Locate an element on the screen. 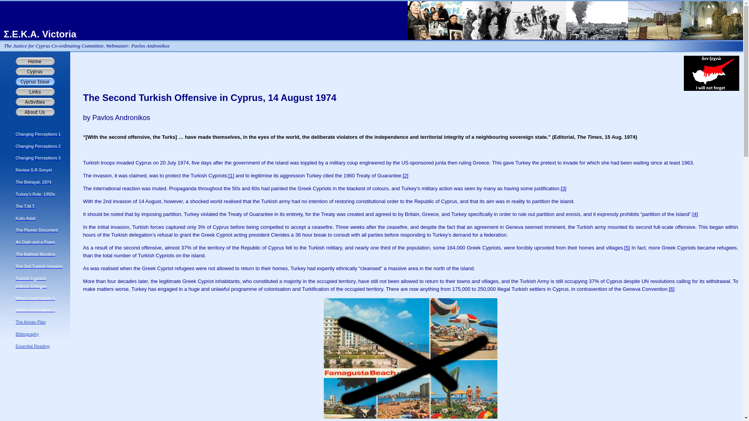 This screenshot has width=749, height=421. Changing Perceptions 2 is located at coordinates (38, 146).